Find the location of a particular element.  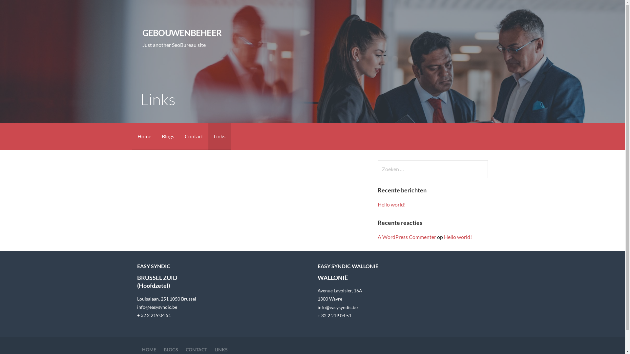

Home is located at coordinates (144, 136).